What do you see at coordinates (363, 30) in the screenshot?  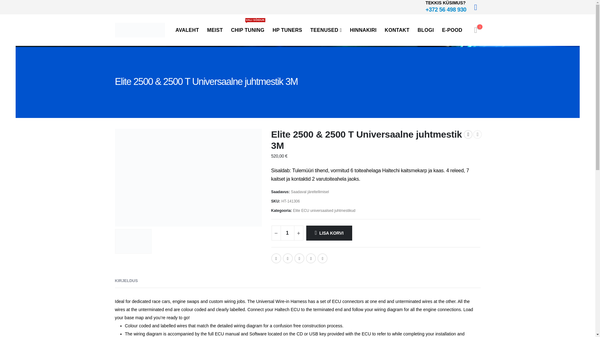 I see `HINNAKIRI` at bounding box center [363, 30].